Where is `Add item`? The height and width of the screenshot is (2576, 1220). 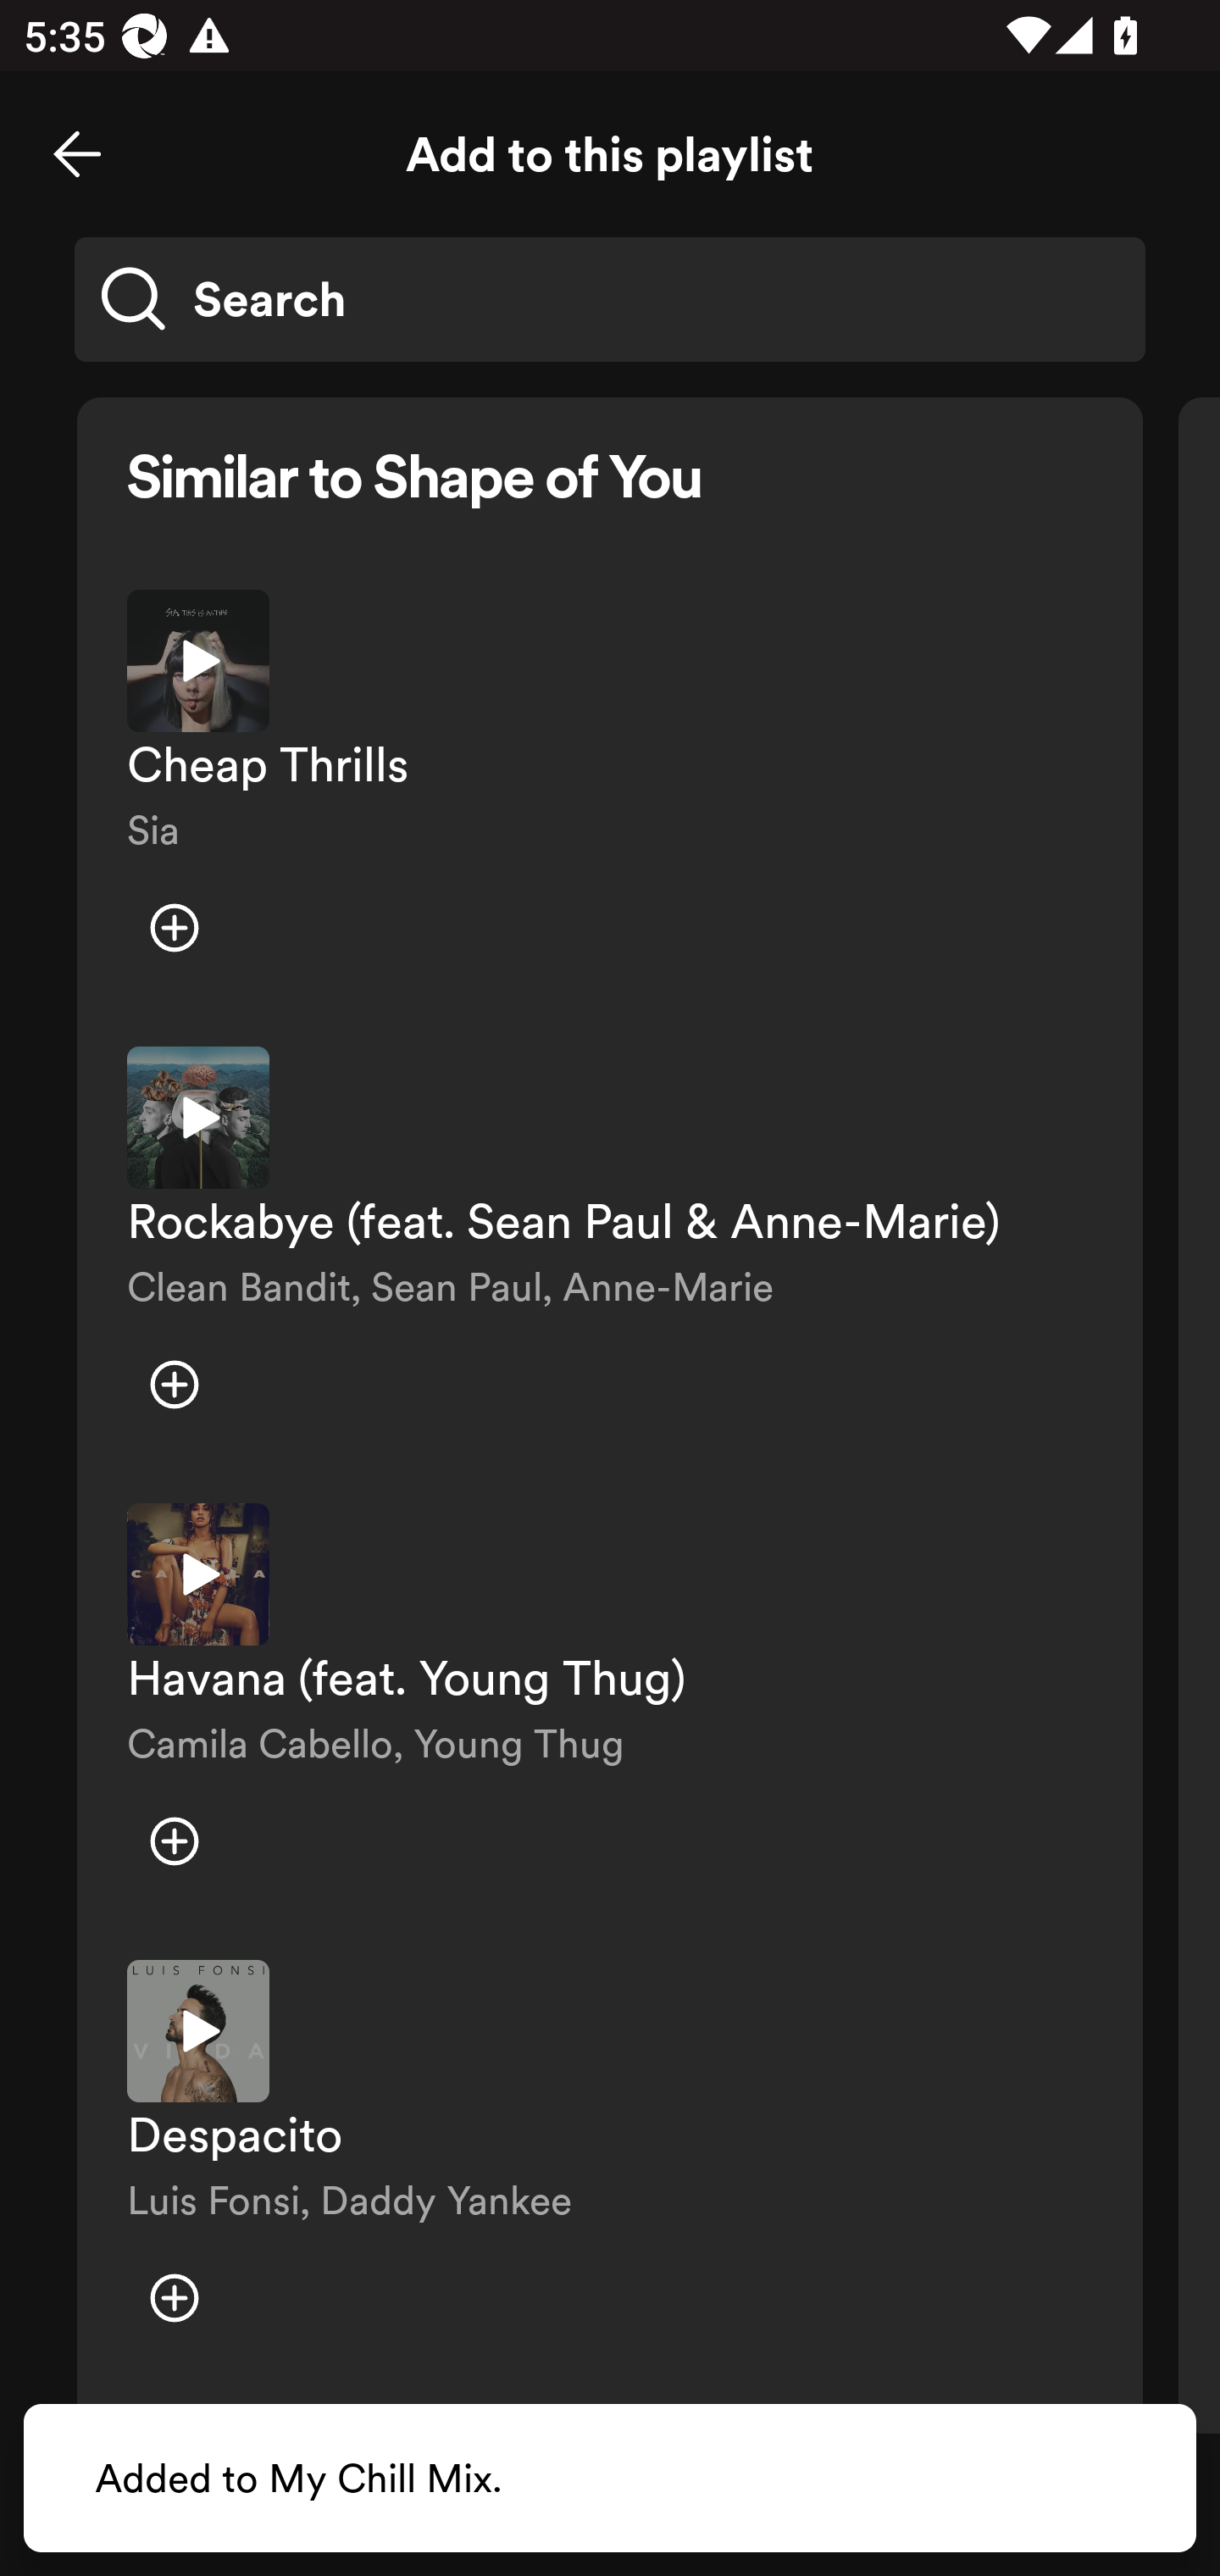 Add item is located at coordinates (175, 2297).